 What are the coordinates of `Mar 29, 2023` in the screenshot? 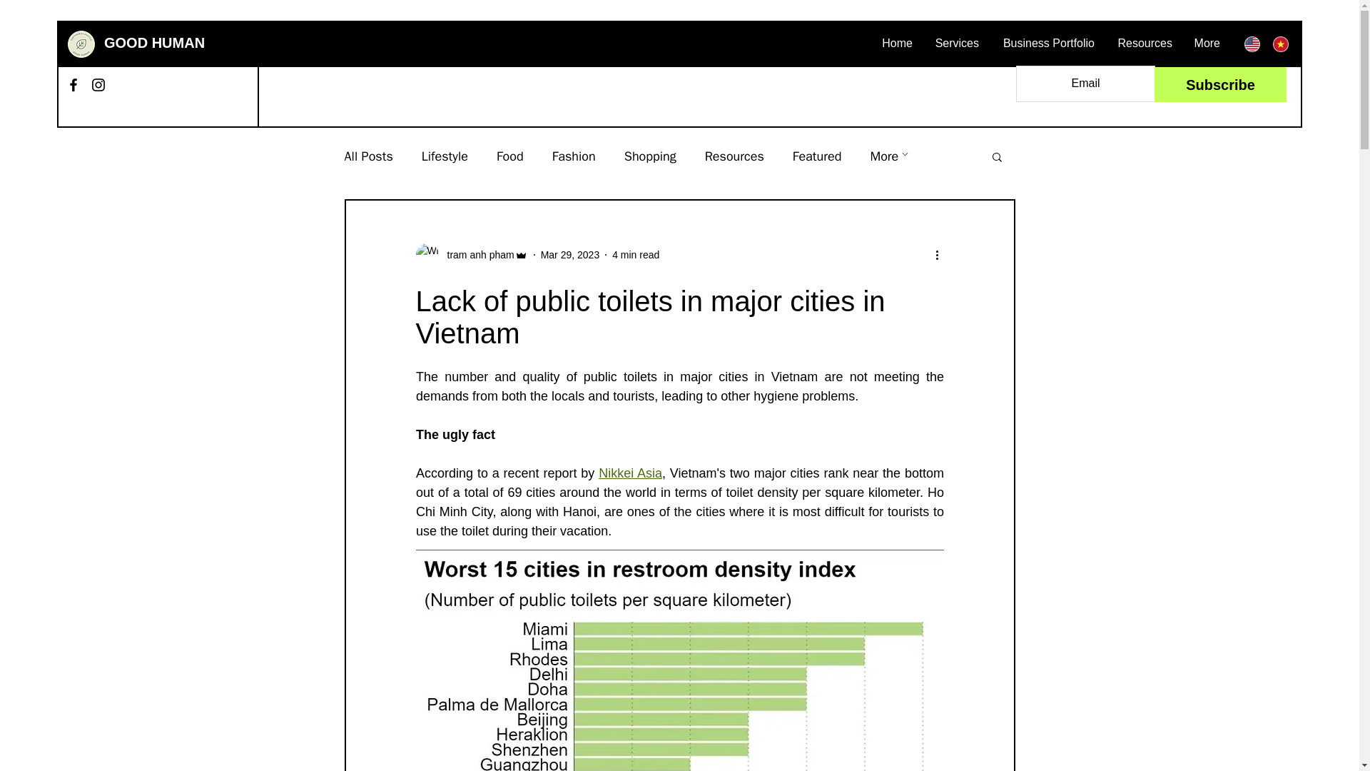 It's located at (570, 253).